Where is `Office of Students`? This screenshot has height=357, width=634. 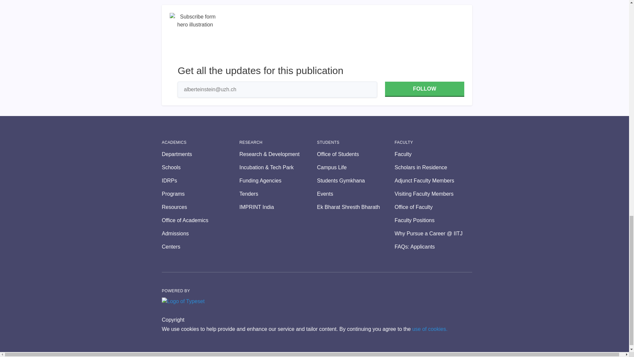 Office of Students is located at coordinates (356, 154).